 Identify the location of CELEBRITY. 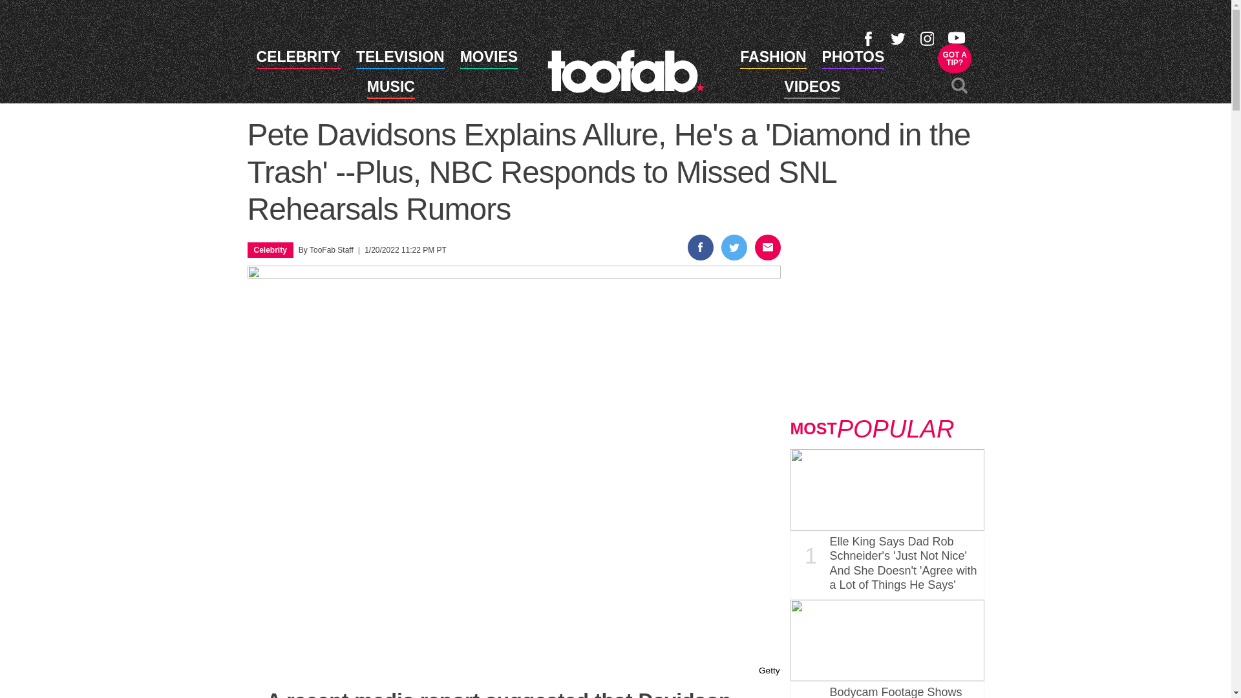
(489, 59).